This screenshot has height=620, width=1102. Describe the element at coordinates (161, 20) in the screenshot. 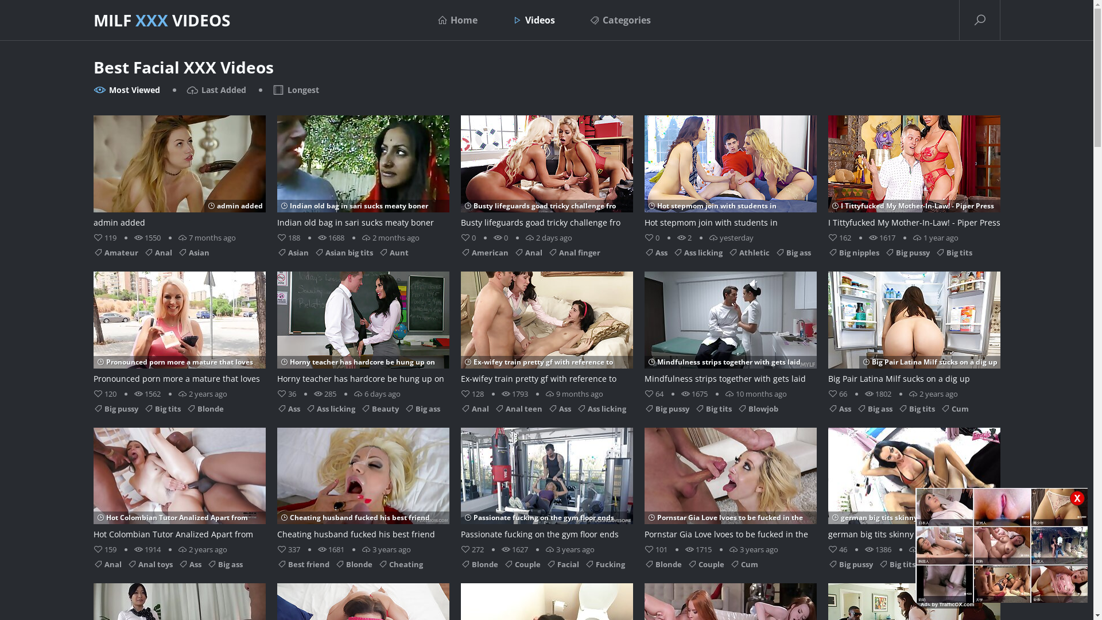

I see `MILF XXX VIDEOS` at that location.